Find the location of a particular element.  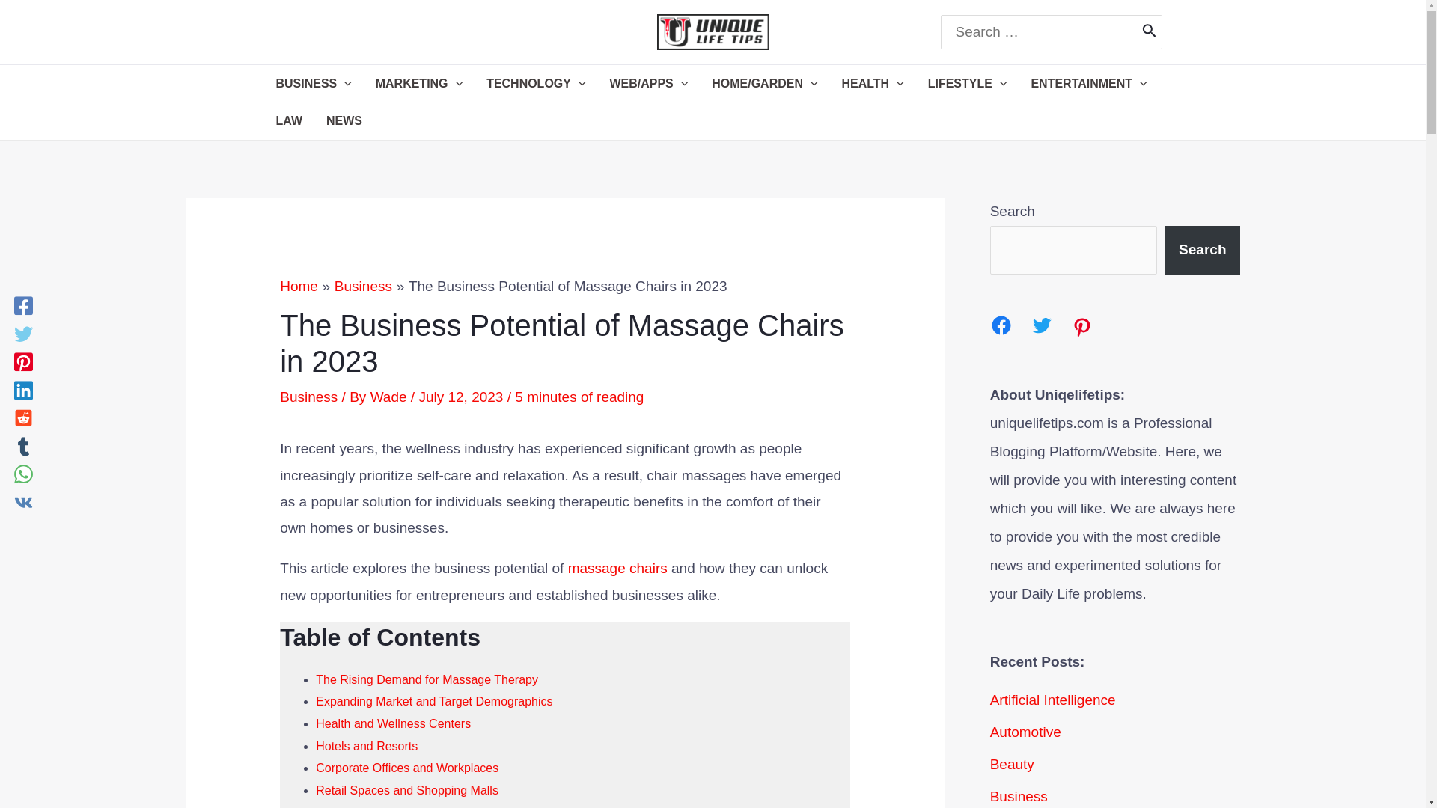

MARKETING is located at coordinates (418, 84).